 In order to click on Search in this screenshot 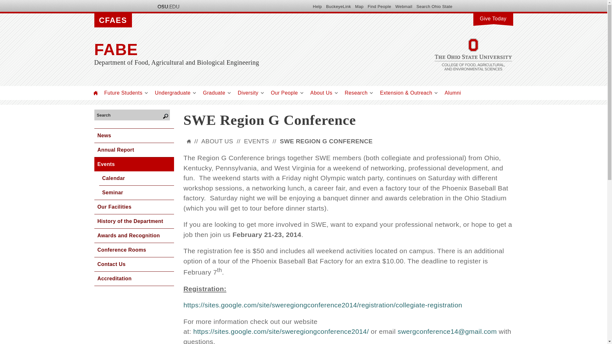, I will do `click(130, 115)`.